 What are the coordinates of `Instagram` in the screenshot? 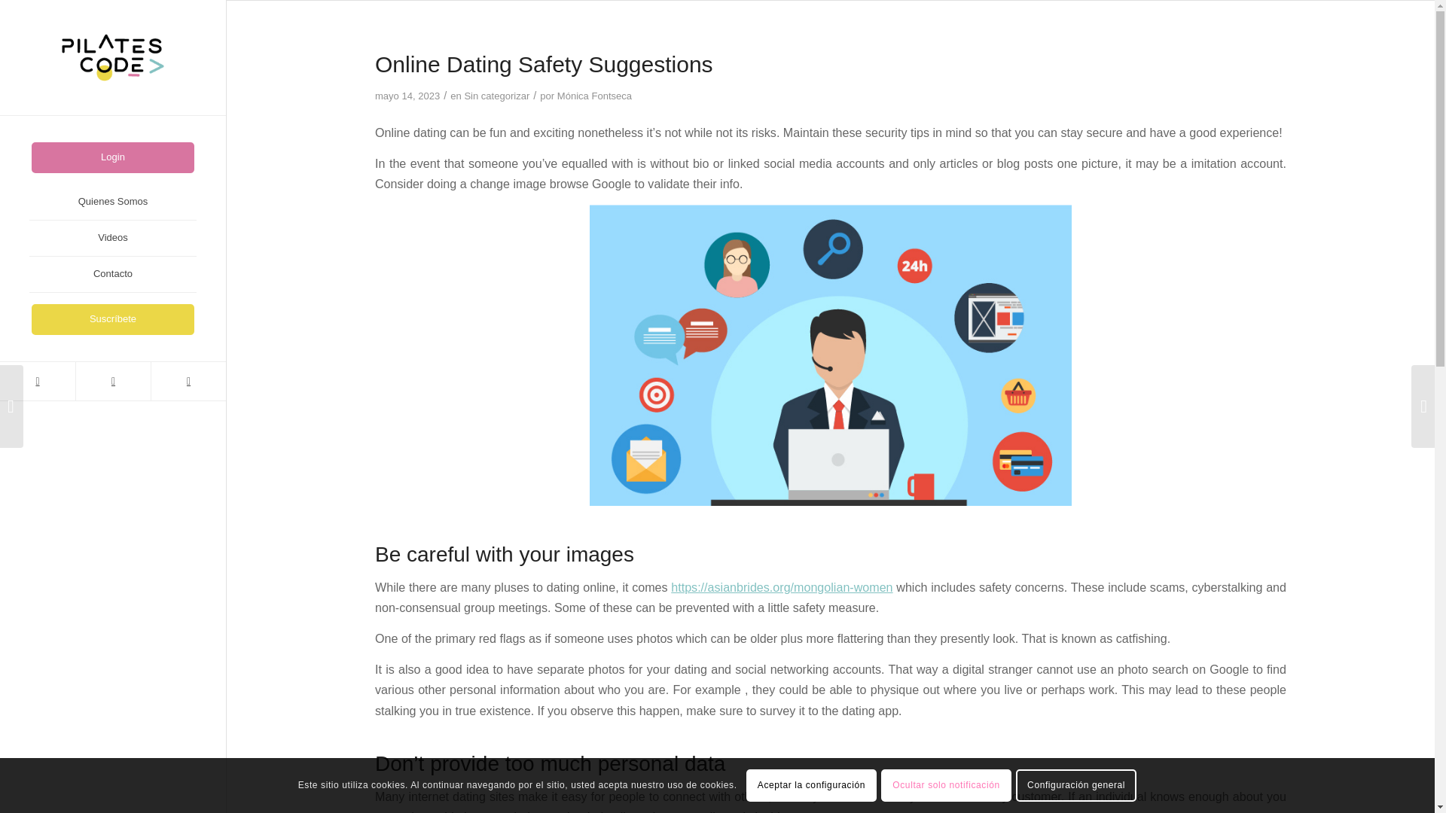 It's located at (112, 381).